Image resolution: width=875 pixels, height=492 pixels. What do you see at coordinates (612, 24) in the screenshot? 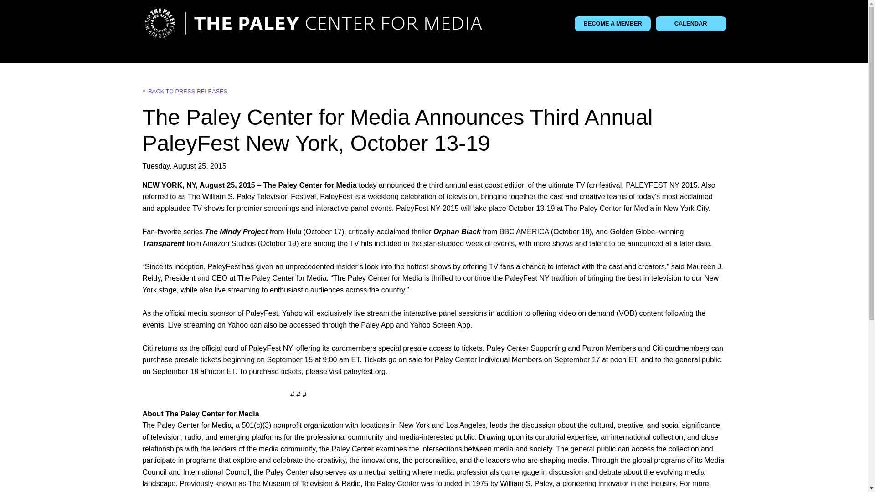
I see `BECOME A MEMBER` at bounding box center [612, 24].